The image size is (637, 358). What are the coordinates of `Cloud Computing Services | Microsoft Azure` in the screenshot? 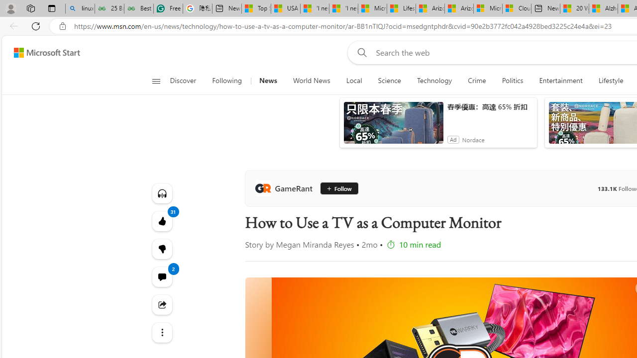 It's located at (517, 9).